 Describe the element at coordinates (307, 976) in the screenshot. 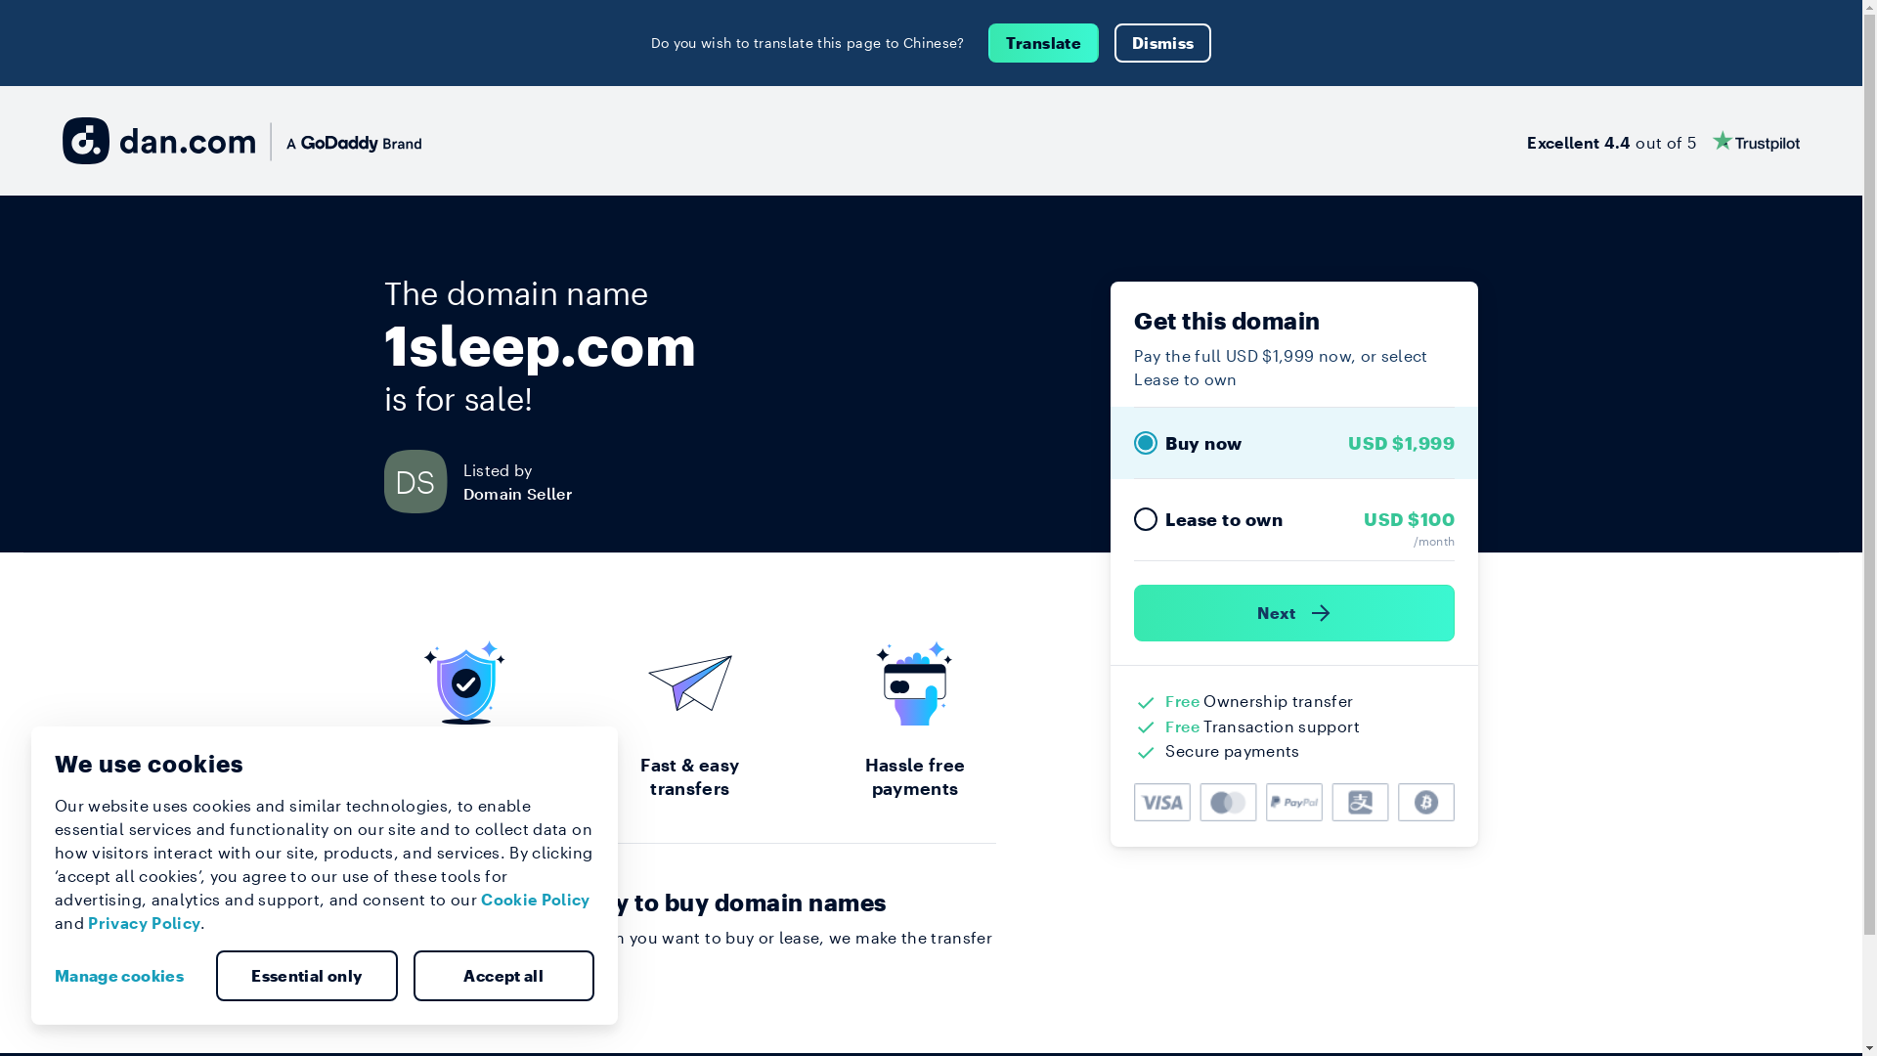

I see `Essential only` at that location.